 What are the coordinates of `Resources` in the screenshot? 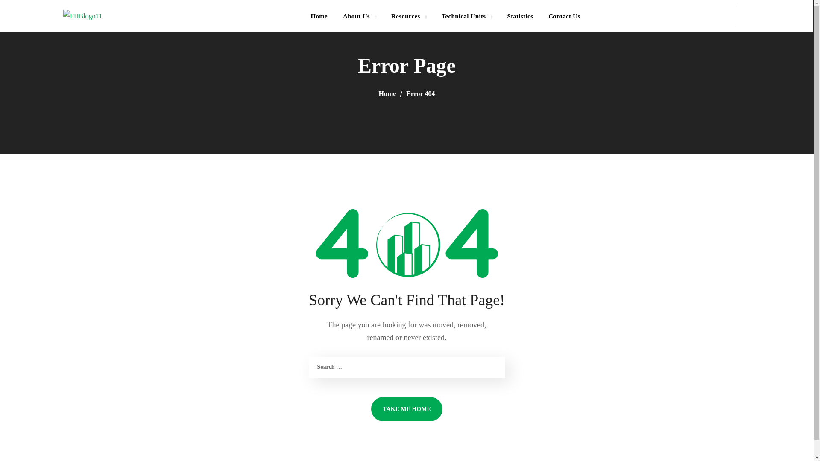 It's located at (408, 16).